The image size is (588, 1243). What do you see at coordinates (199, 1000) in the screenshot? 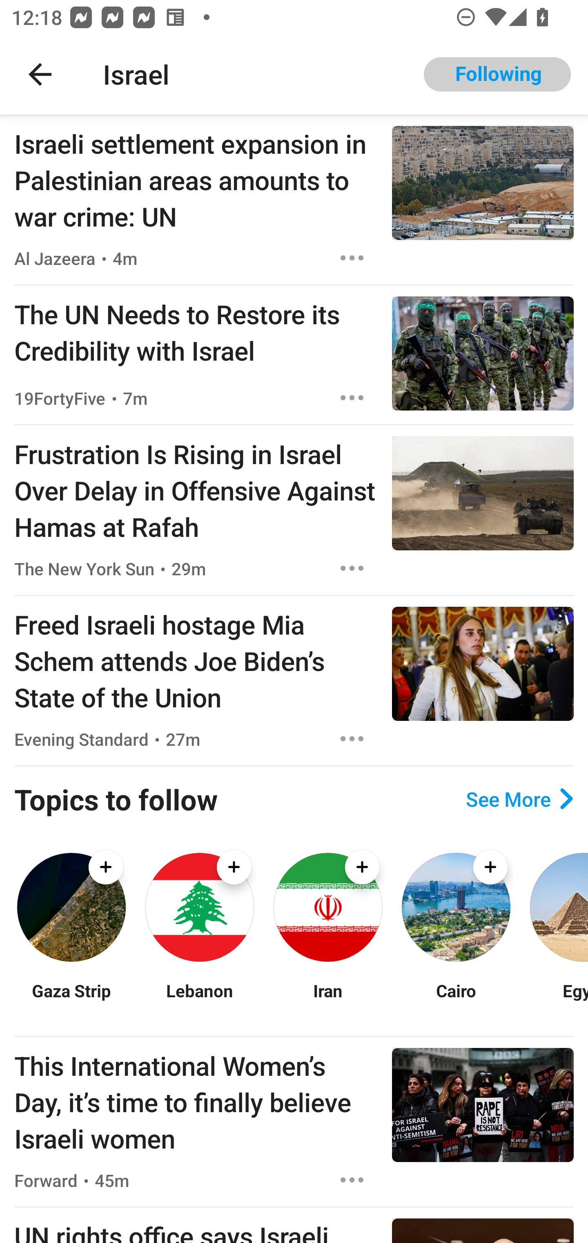
I see `Lebanon` at bounding box center [199, 1000].